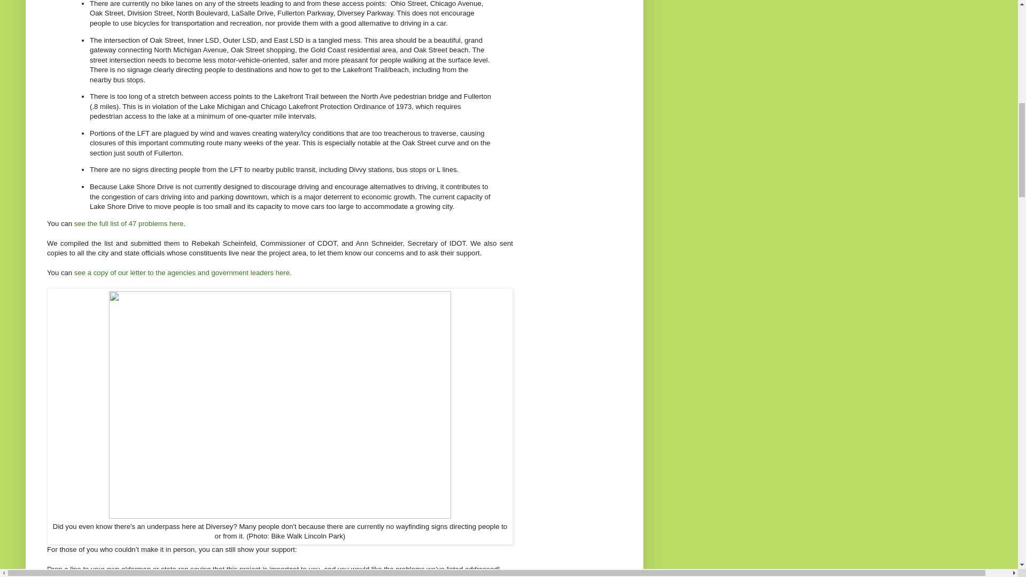  I want to click on see the full list of 47 problems here, so click(128, 223).